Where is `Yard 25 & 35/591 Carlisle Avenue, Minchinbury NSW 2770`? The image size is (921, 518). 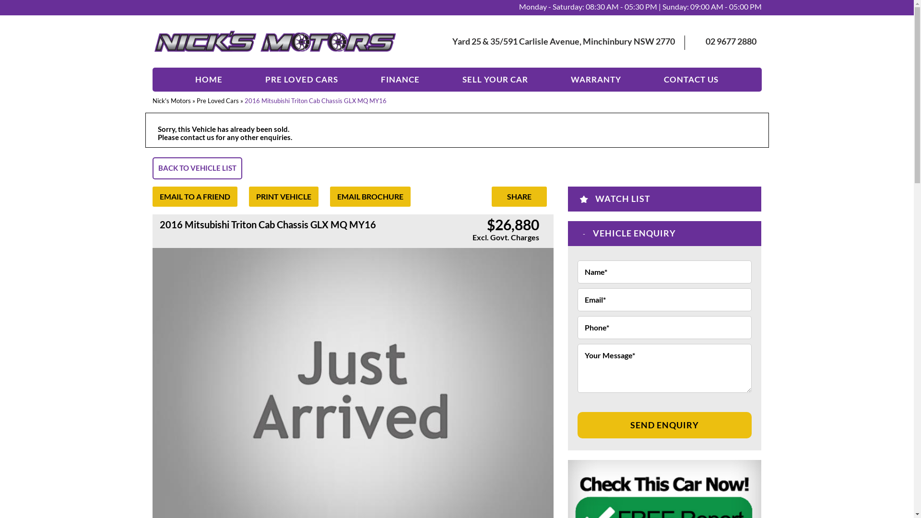 Yard 25 & 35/591 Carlisle Avenue, Minchinbury NSW 2770 is located at coordinates (564, 41).